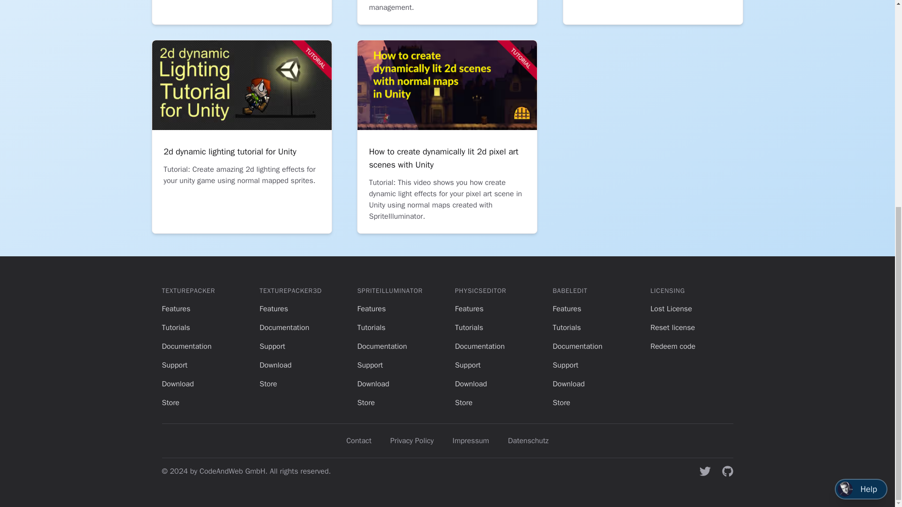 The height and width of the screenshot is (507, 902). Describe the element at coordinates (371, 328) in the screenshot. I see `Tutorials` at that location.